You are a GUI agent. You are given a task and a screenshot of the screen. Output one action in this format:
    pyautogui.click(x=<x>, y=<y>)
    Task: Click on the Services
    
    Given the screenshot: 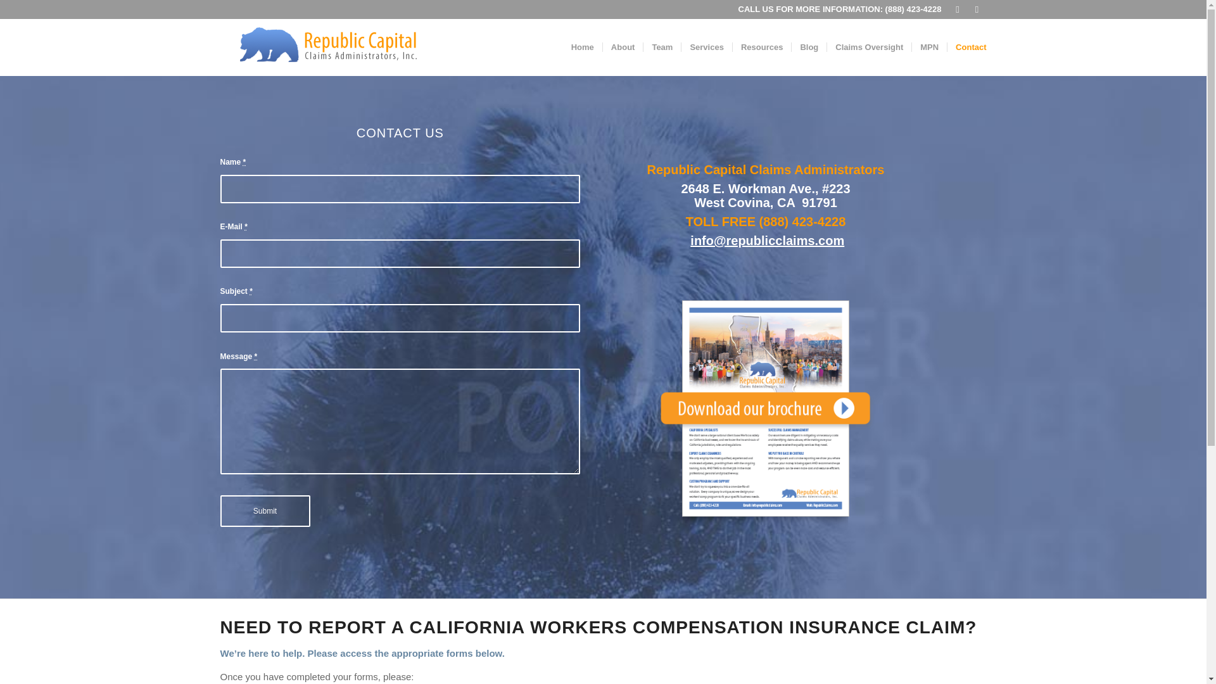 What is the action you would take?
    pyautogui.click(x=706, y=47)
    